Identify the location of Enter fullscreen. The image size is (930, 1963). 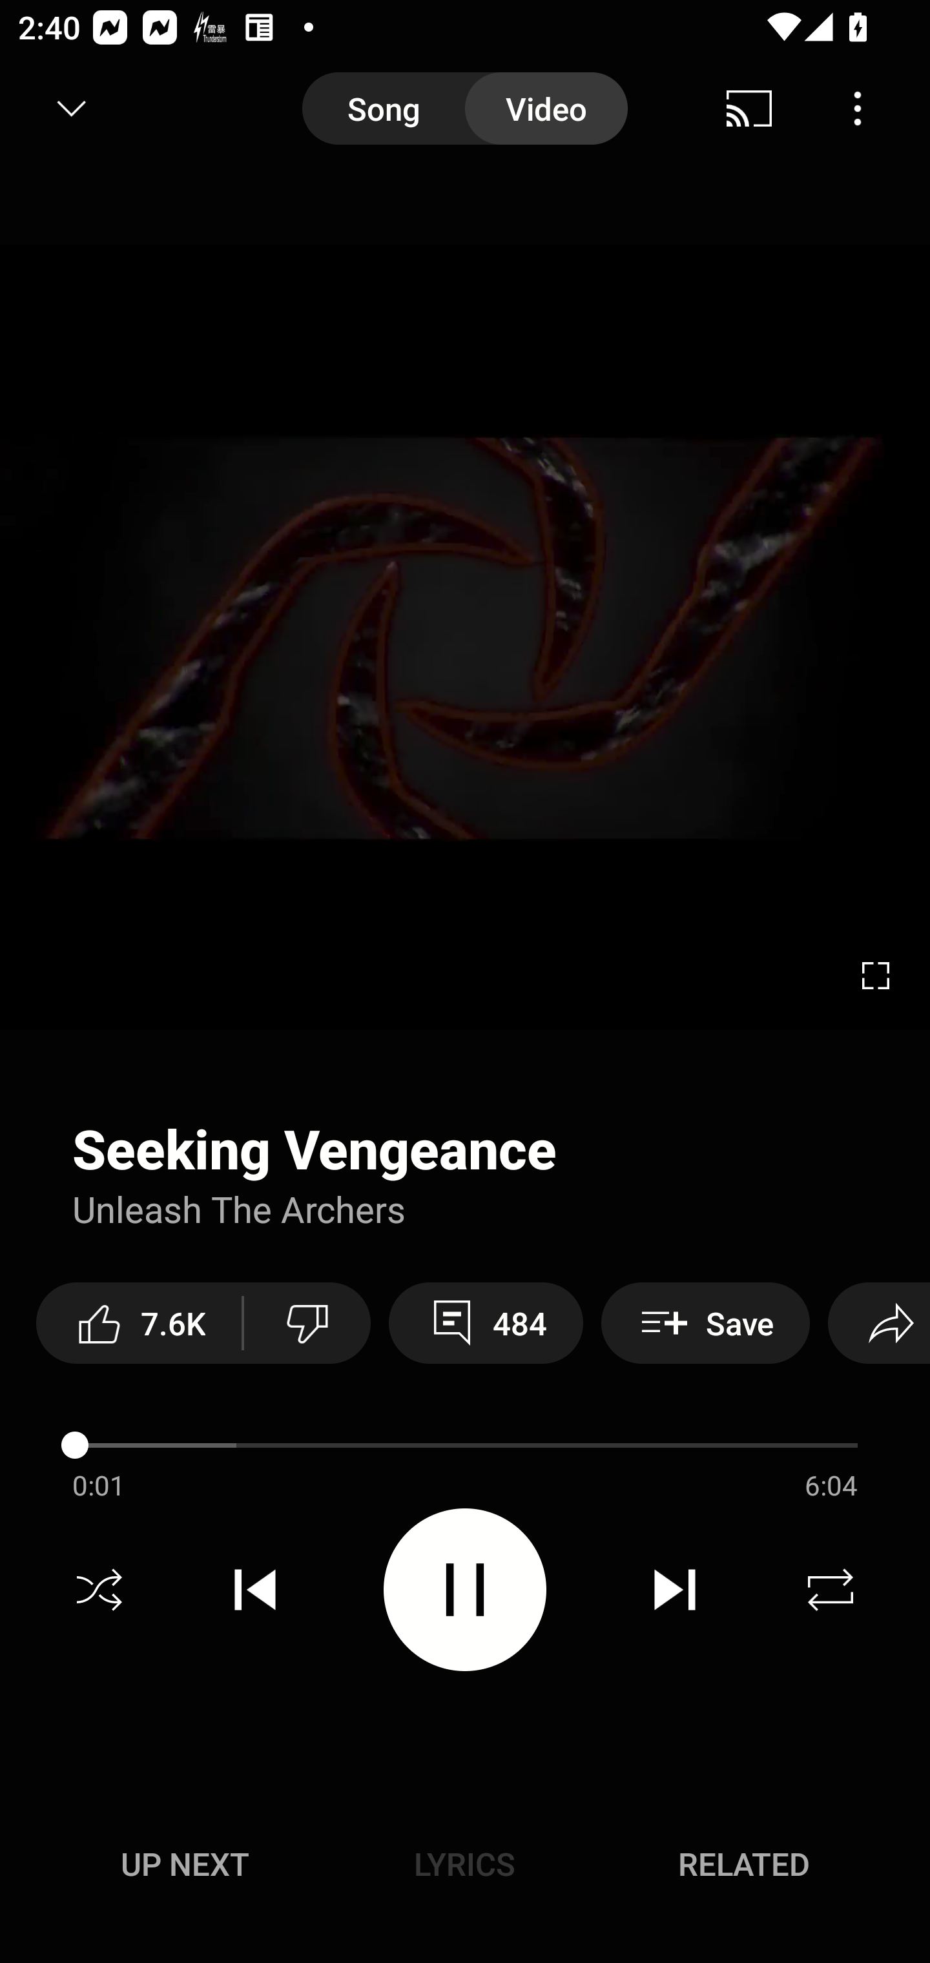
(876, 975).